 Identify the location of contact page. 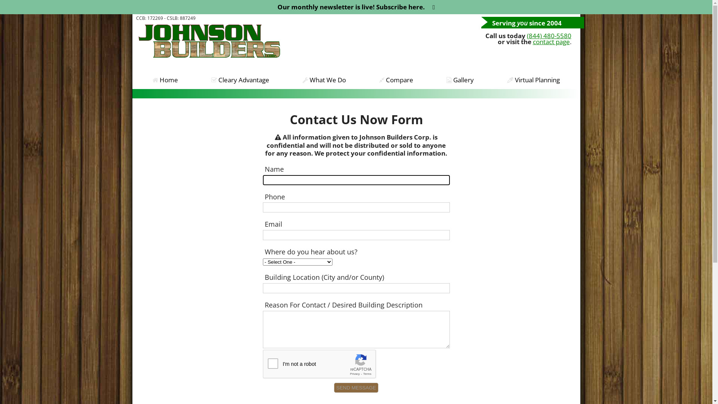
(551, 42).